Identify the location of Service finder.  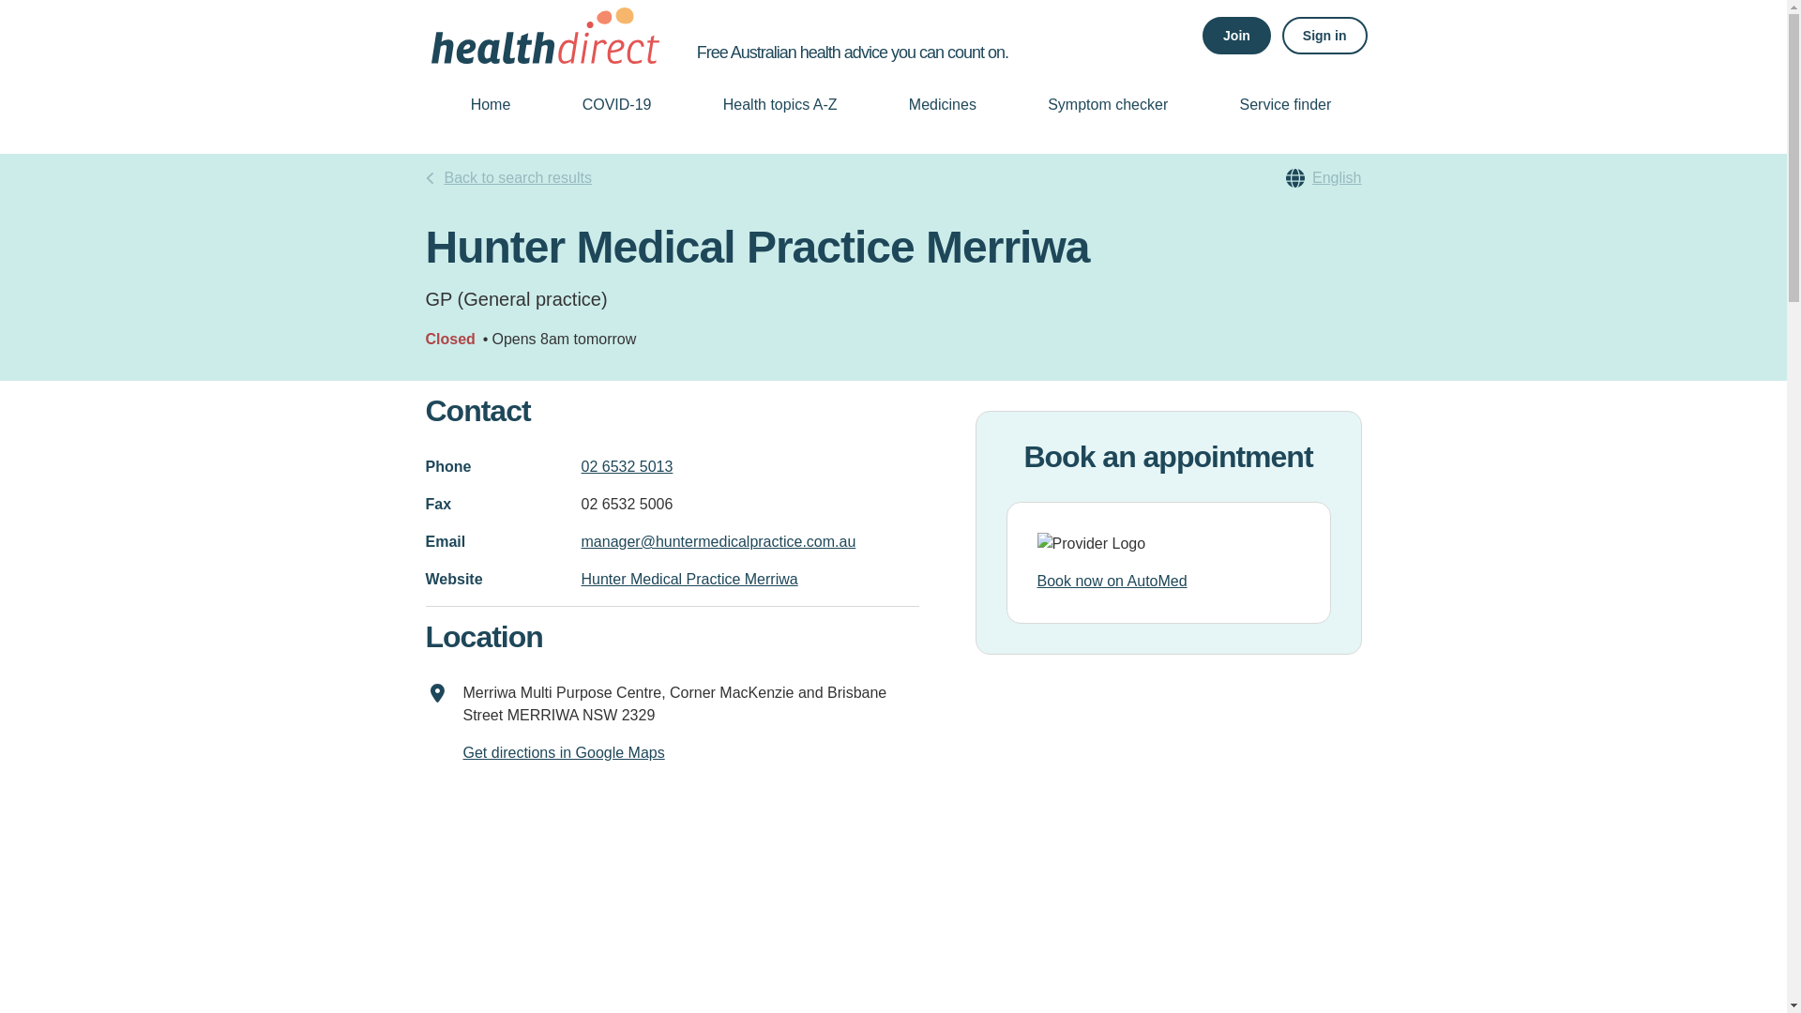
(1285, 104).